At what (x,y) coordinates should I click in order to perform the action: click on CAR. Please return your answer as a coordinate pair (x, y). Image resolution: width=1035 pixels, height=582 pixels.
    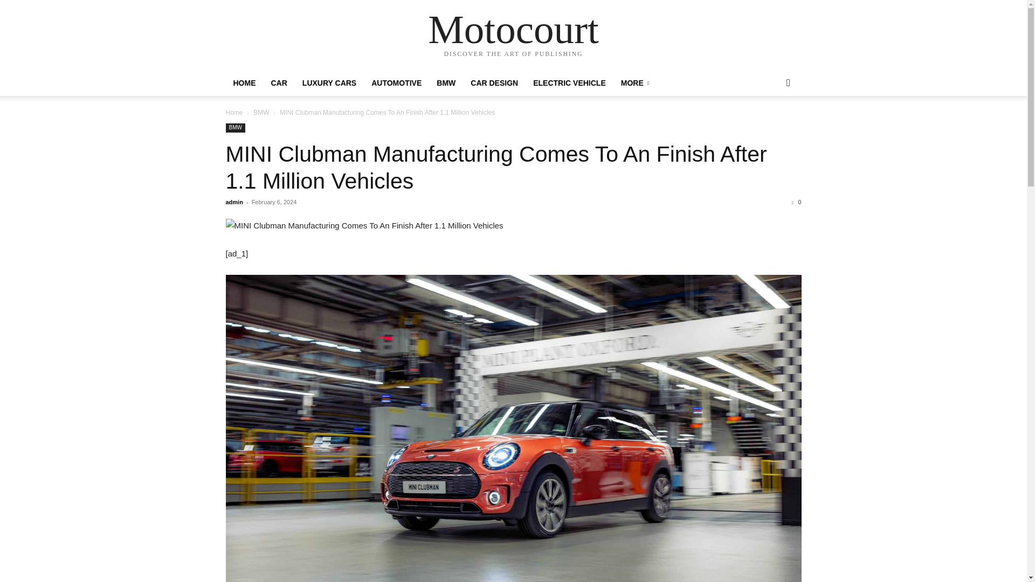
    Looking at the image, I should click on (278, 83).